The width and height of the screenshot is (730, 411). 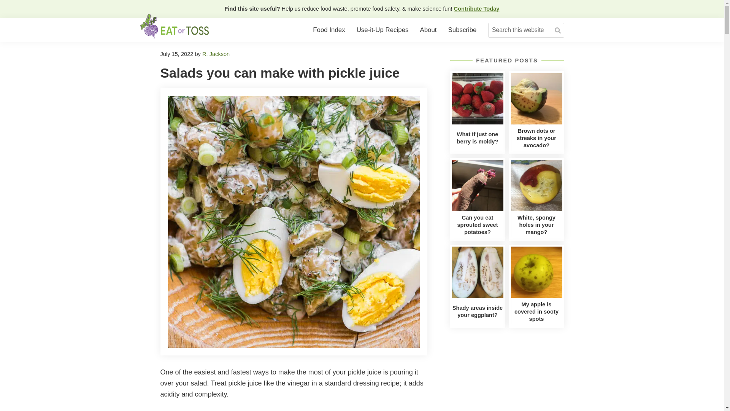 I want to click on Contribute Today, so click(x=477, y=9).